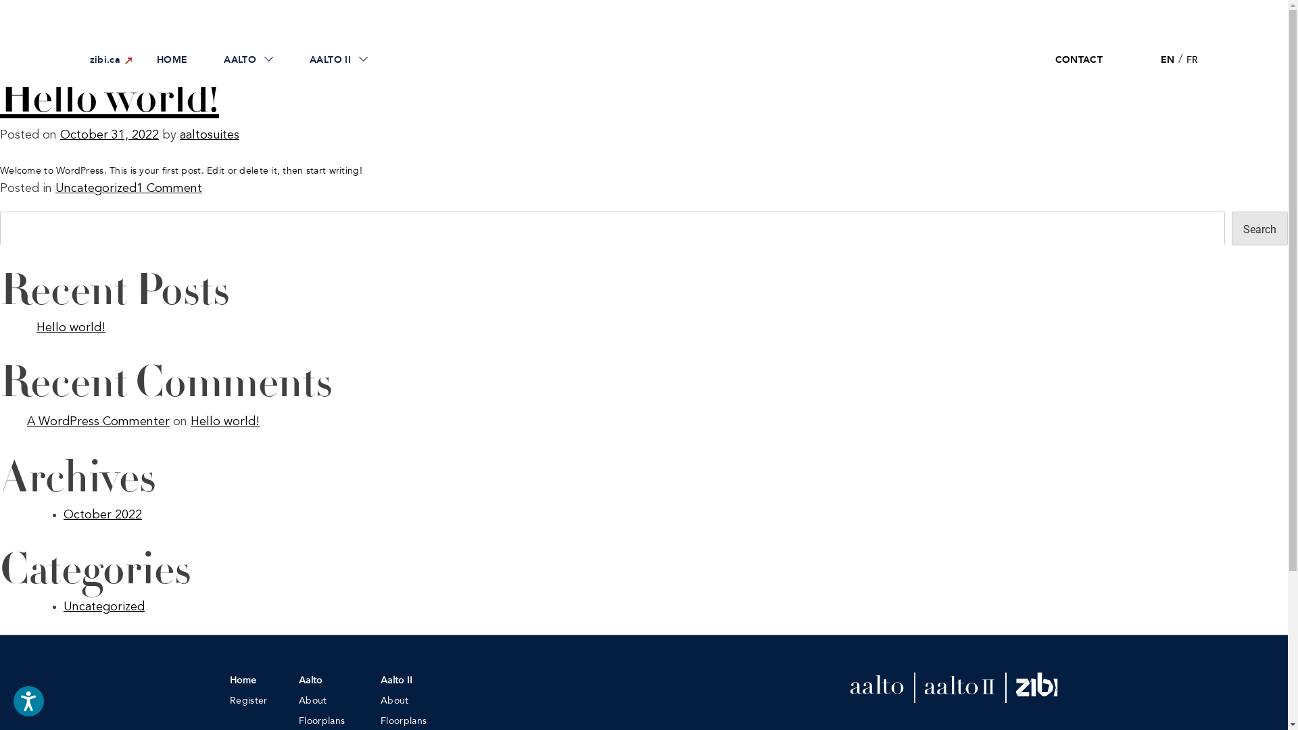 The image size is (1298, 730). Describe the element at coordinates (104, 607) in the screenshot. I see `Uncategorized` at that location.